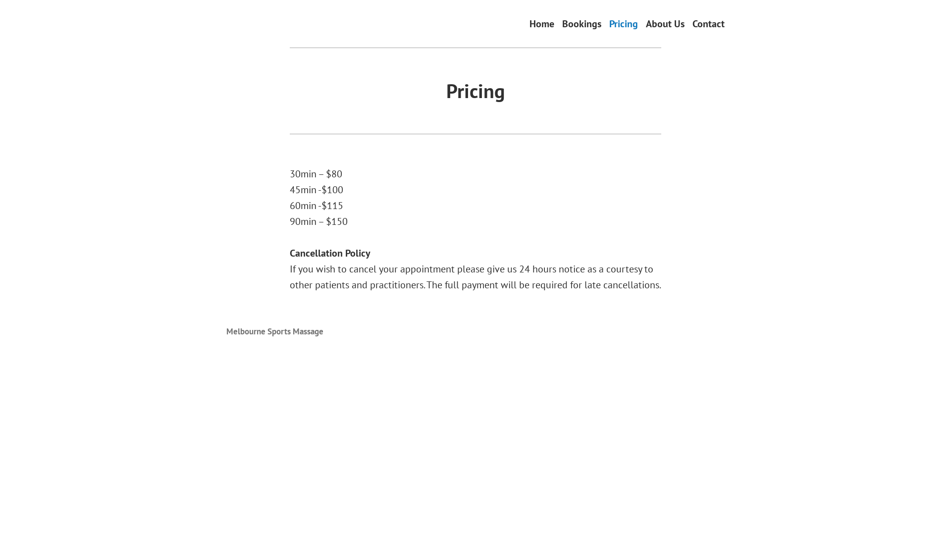  What do you see at coordinates (581, 24) in the screenshot?
I see `Bookings` at bounding box center [581, 24].